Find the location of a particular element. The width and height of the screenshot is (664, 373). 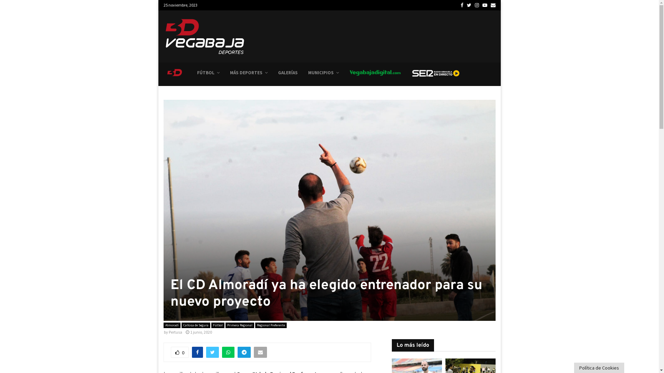

Pertusa is located at coordinates (176, 332).